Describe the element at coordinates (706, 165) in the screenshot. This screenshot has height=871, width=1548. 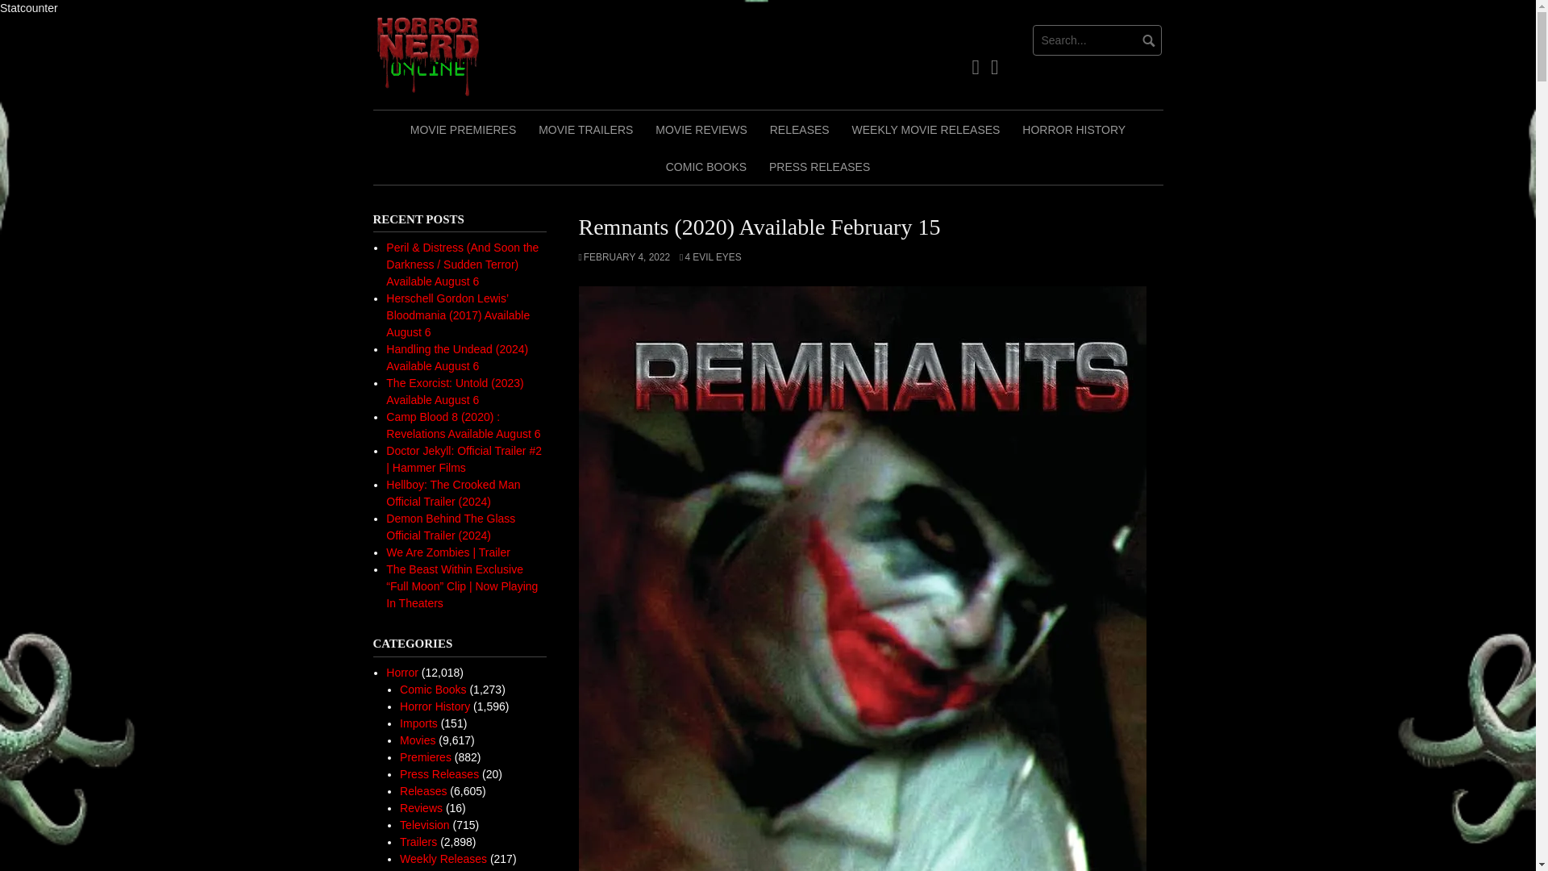
I see `COMIC BOOKS` at that location.